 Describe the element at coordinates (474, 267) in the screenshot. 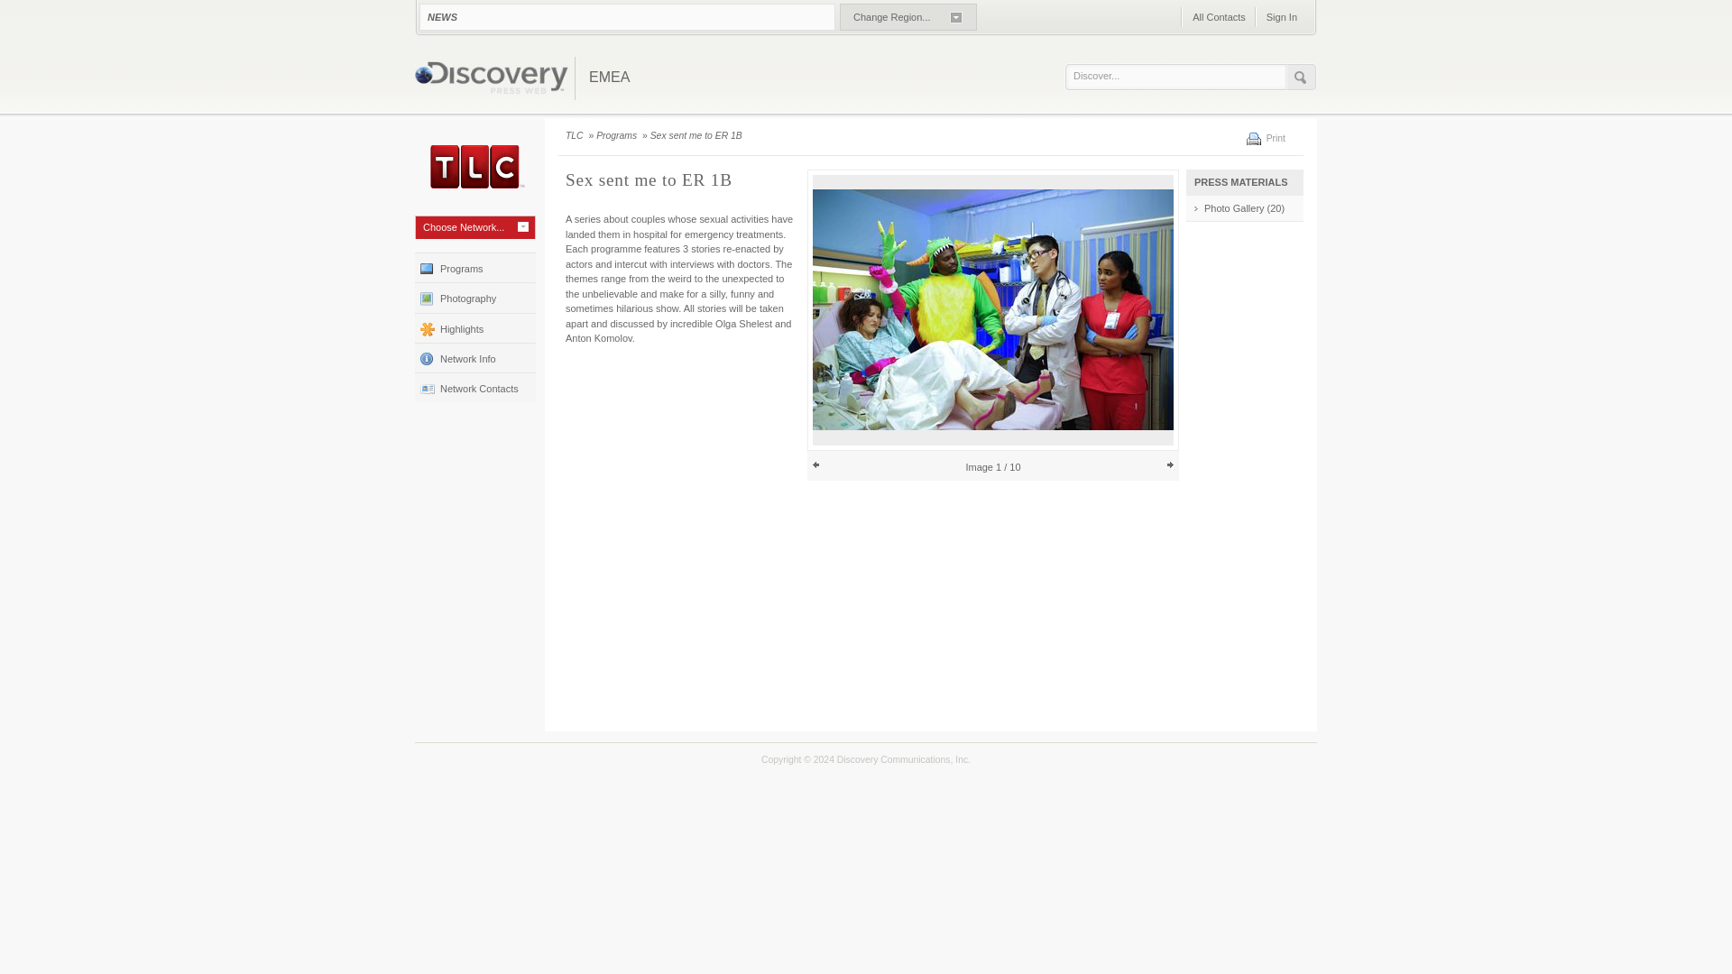

I see `Programs` at that location.